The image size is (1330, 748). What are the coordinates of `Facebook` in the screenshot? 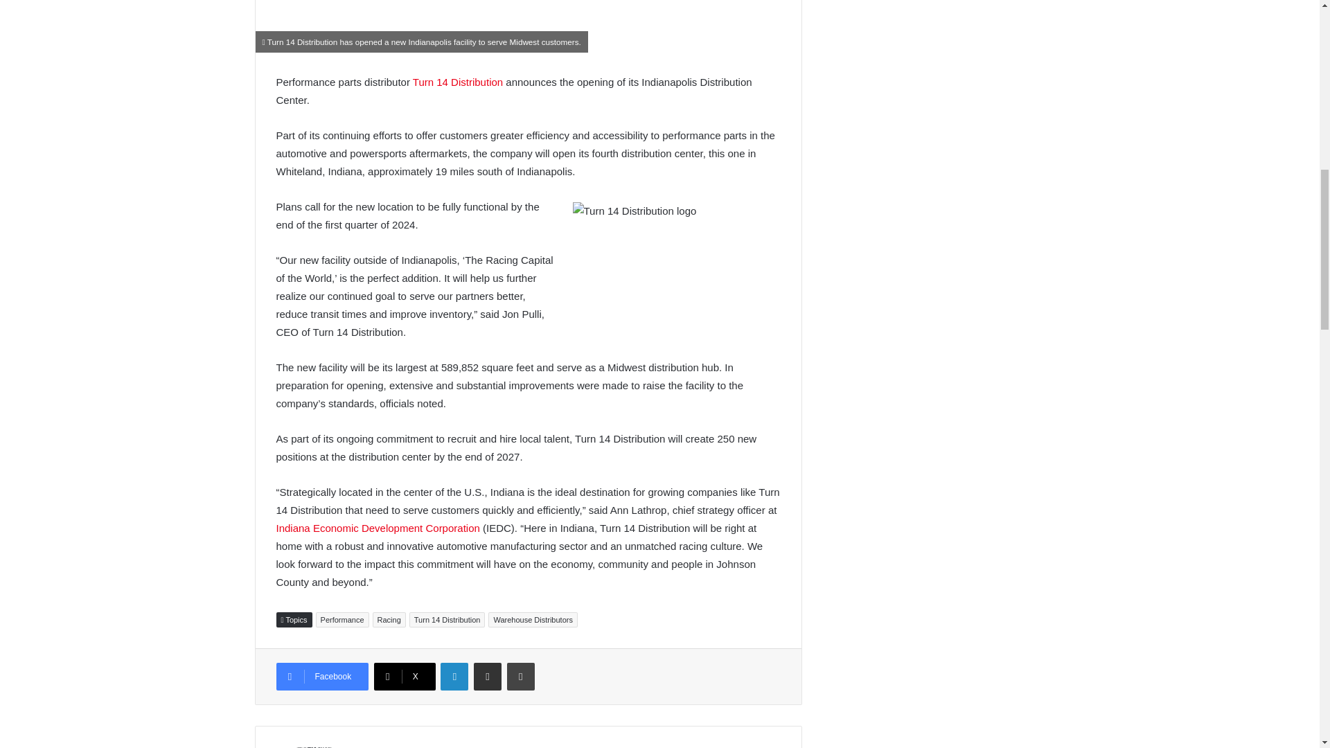 It's located at (321, 676).